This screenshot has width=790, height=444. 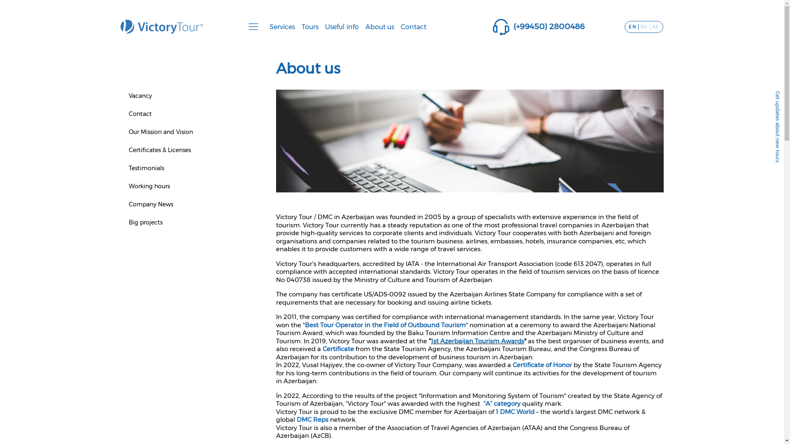 What do you see at coordinates (543, 365) in the screenshot?
I see `Certificate of Honor` at bounding box center [543, 365].